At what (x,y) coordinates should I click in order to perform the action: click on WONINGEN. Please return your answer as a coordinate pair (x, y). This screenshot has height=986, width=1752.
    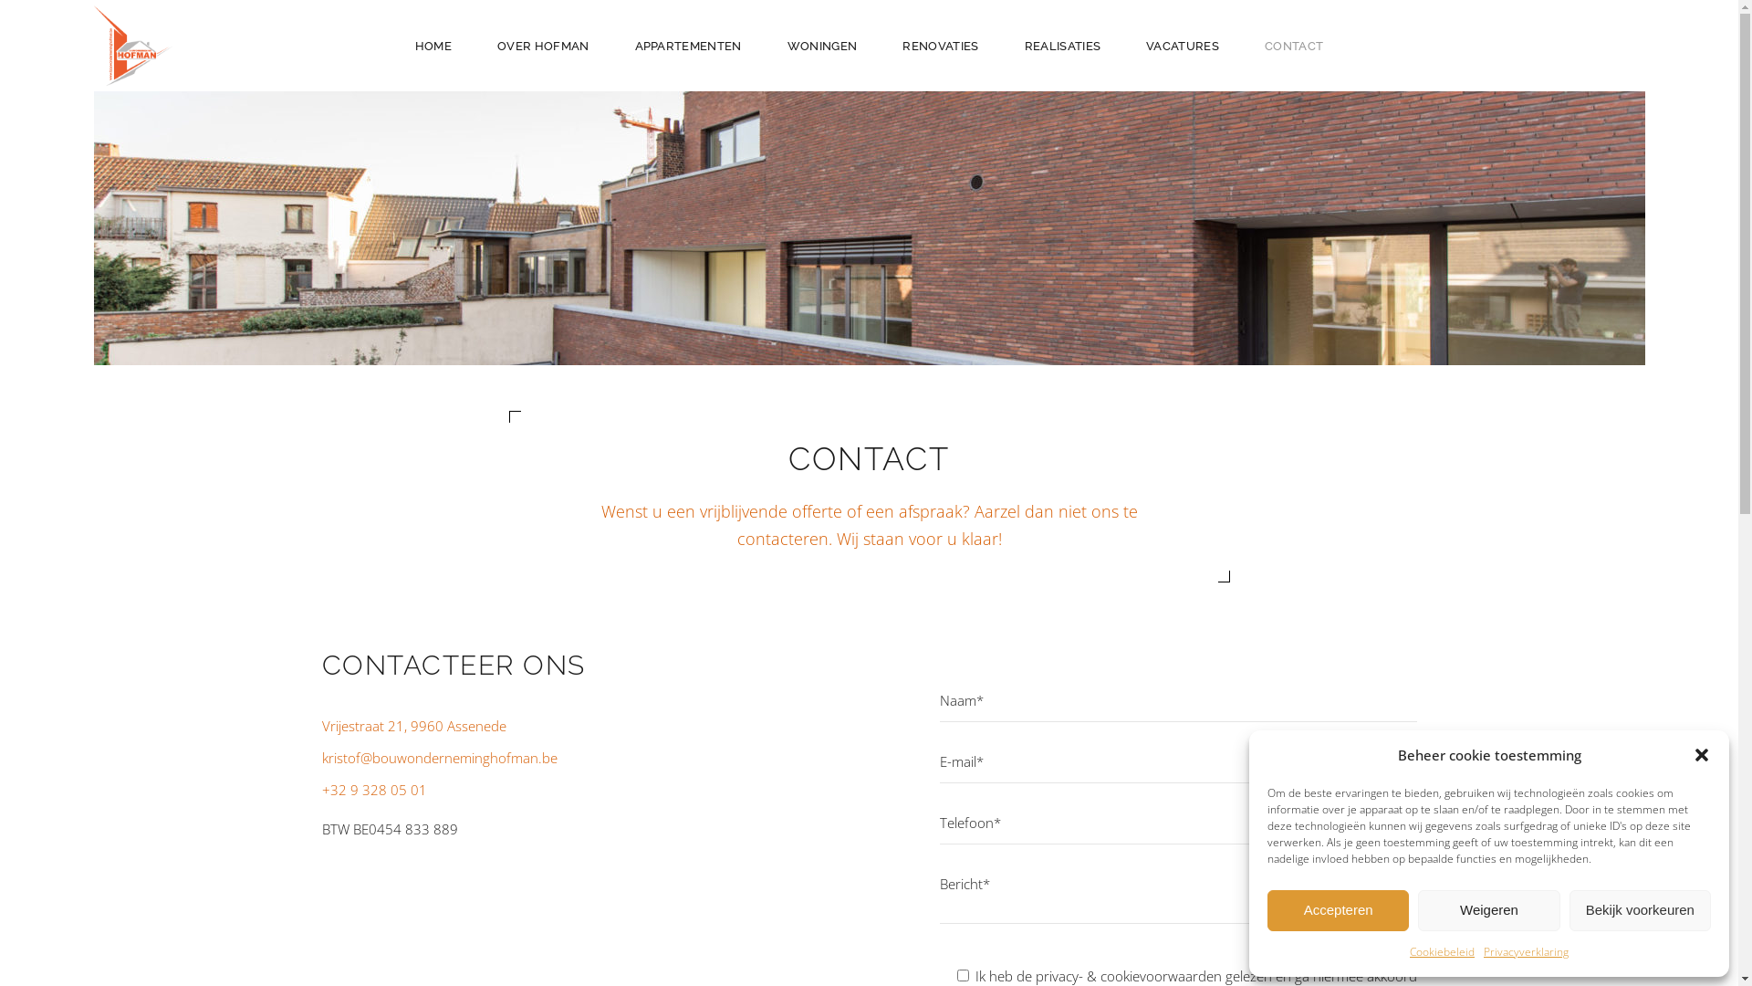
    Looking at the image, I should click on (822, 46).